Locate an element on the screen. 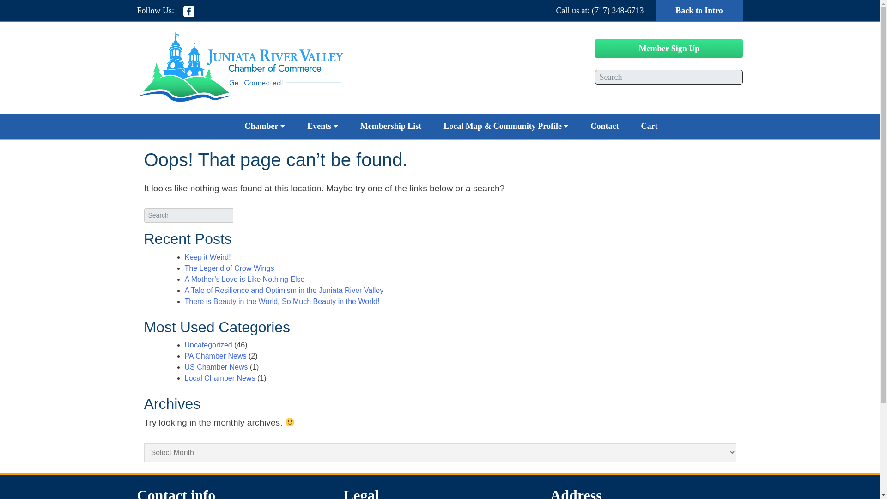 The width and height of the screenshot is (887, 499). Chamber is located at coordinates (265, 126).